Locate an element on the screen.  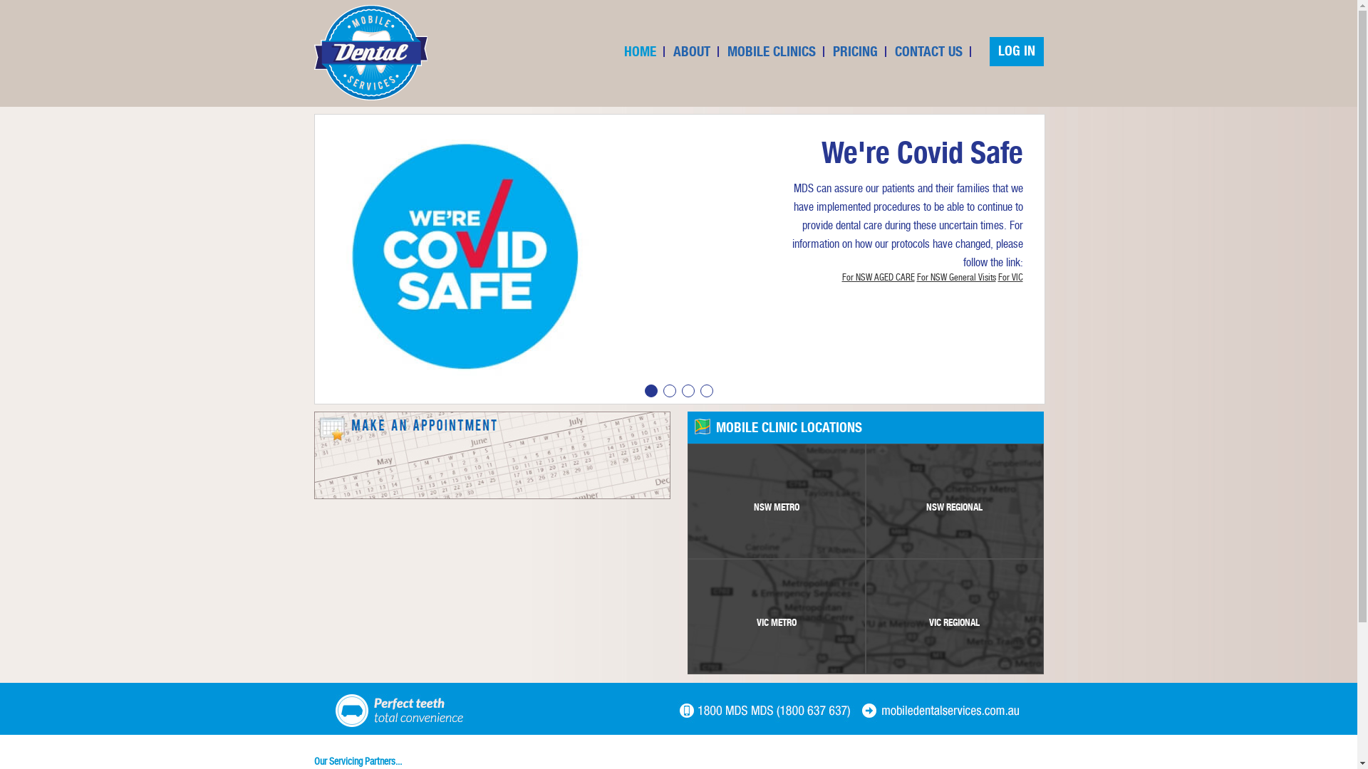
2 is located at coordinates (669, 391).